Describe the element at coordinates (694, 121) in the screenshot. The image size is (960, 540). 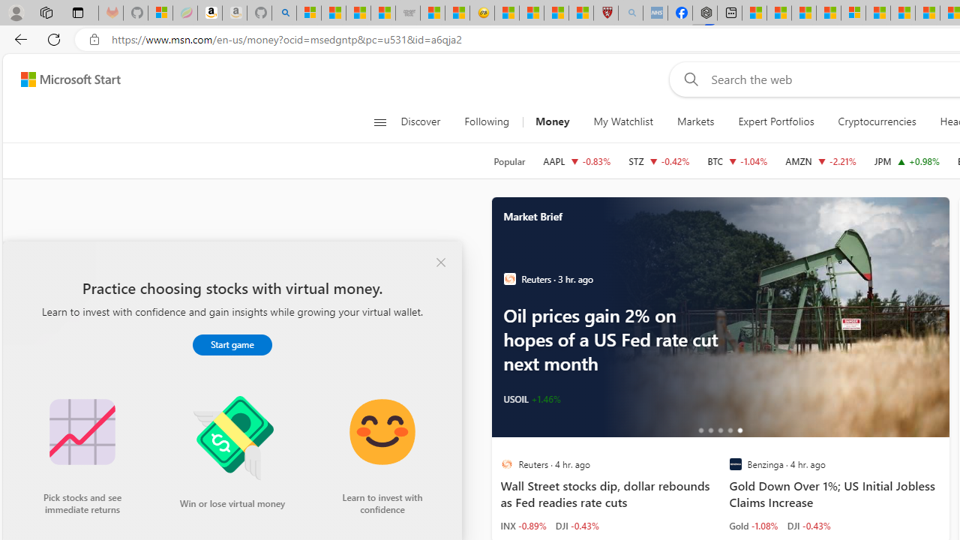
I see `Markets` at that location.